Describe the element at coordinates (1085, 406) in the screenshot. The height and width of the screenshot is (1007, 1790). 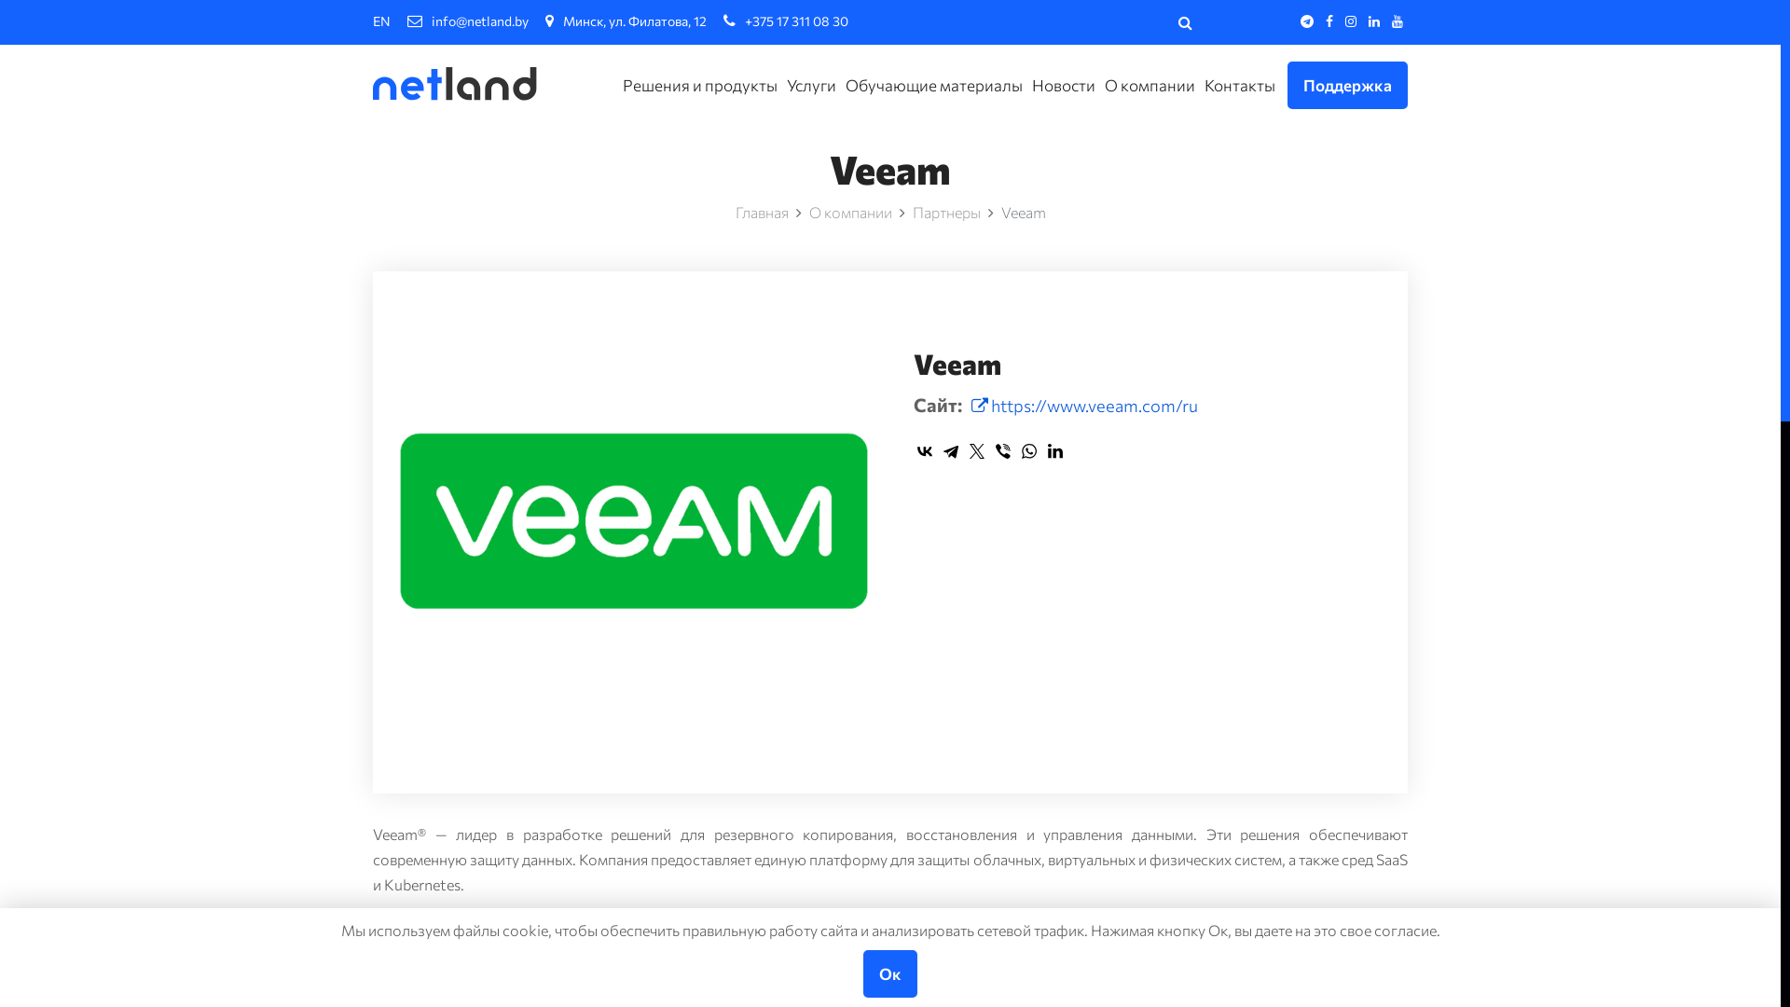
I see `https://www.veeam.com/ru` at that location.